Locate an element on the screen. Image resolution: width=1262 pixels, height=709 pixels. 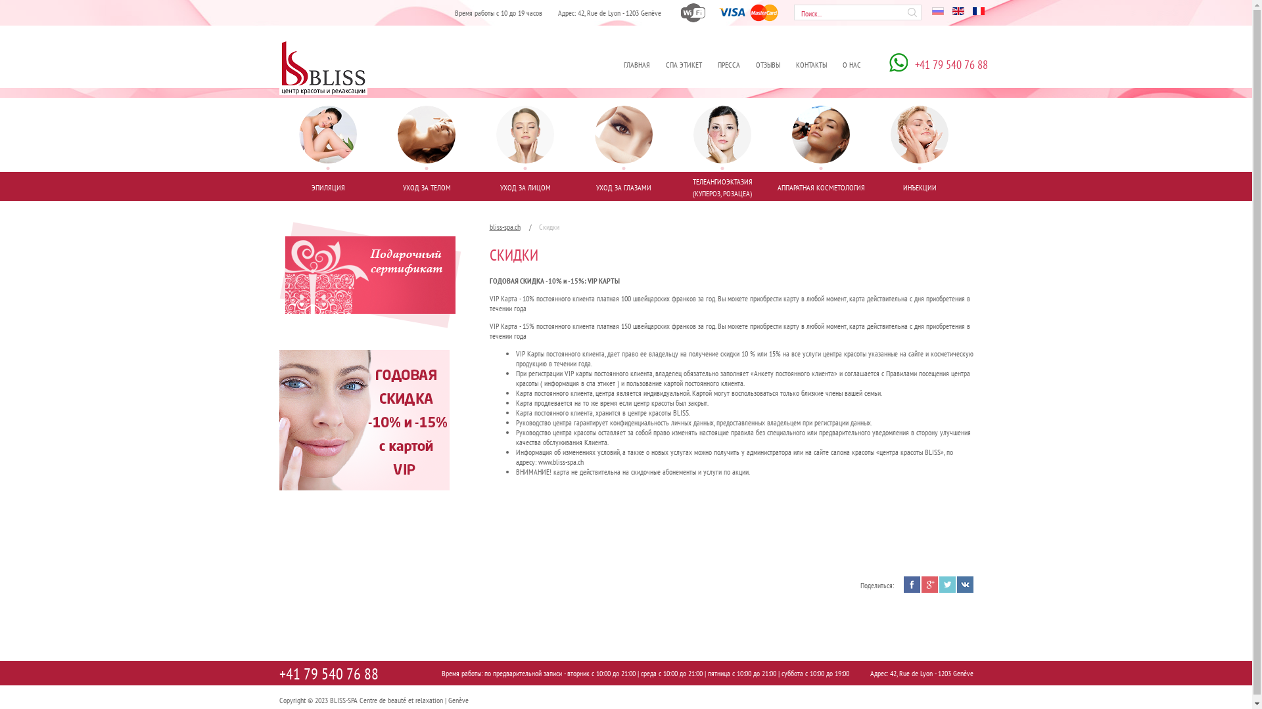
French is located at coordinates (979, 11).